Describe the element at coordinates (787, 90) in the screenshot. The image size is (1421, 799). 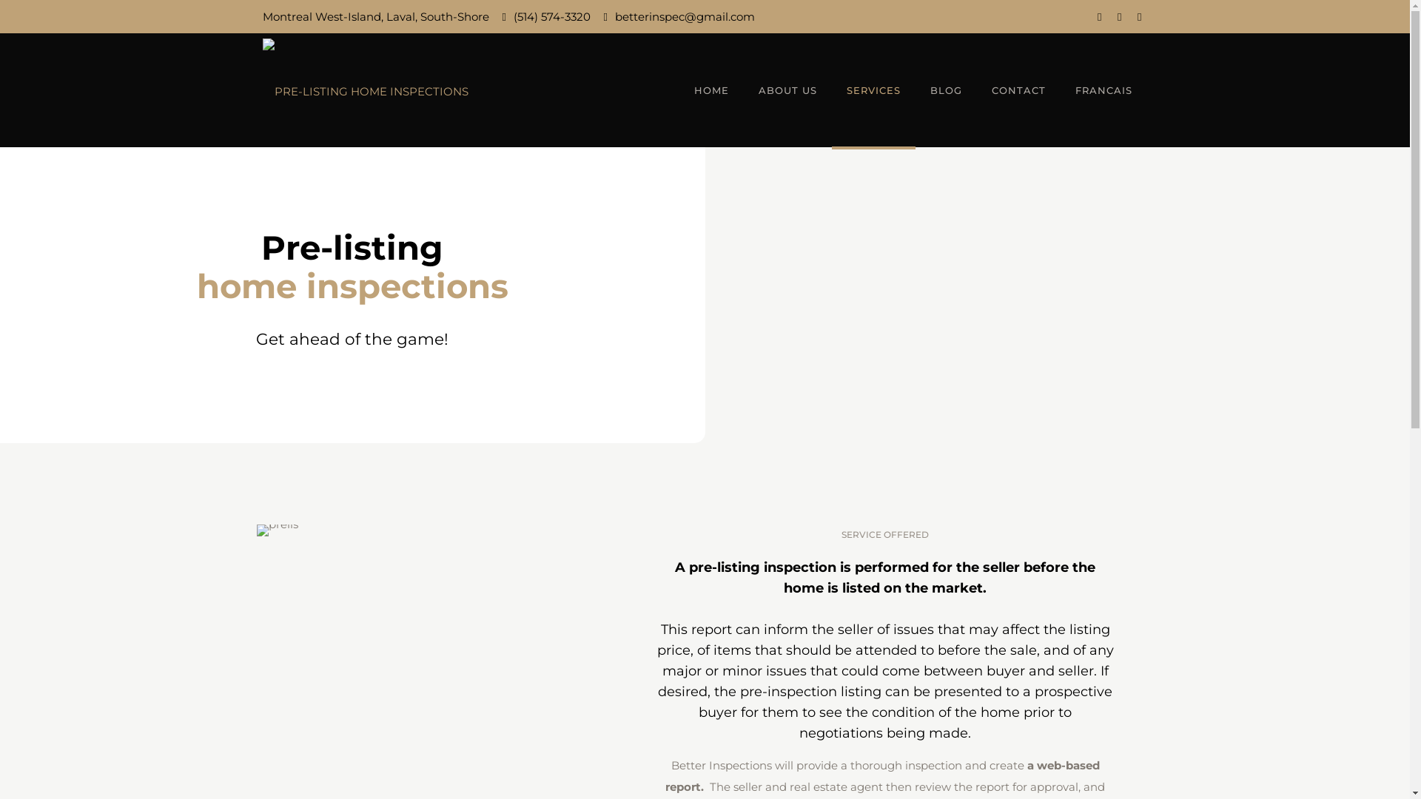
I see `ABOUT US` at that location.